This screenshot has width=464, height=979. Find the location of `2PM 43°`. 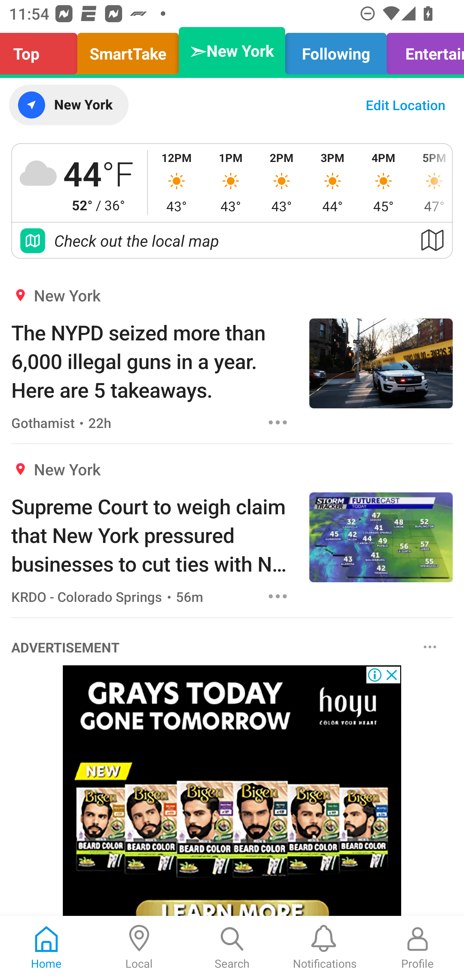

2PM 43° is located at coordinates (282, 182).